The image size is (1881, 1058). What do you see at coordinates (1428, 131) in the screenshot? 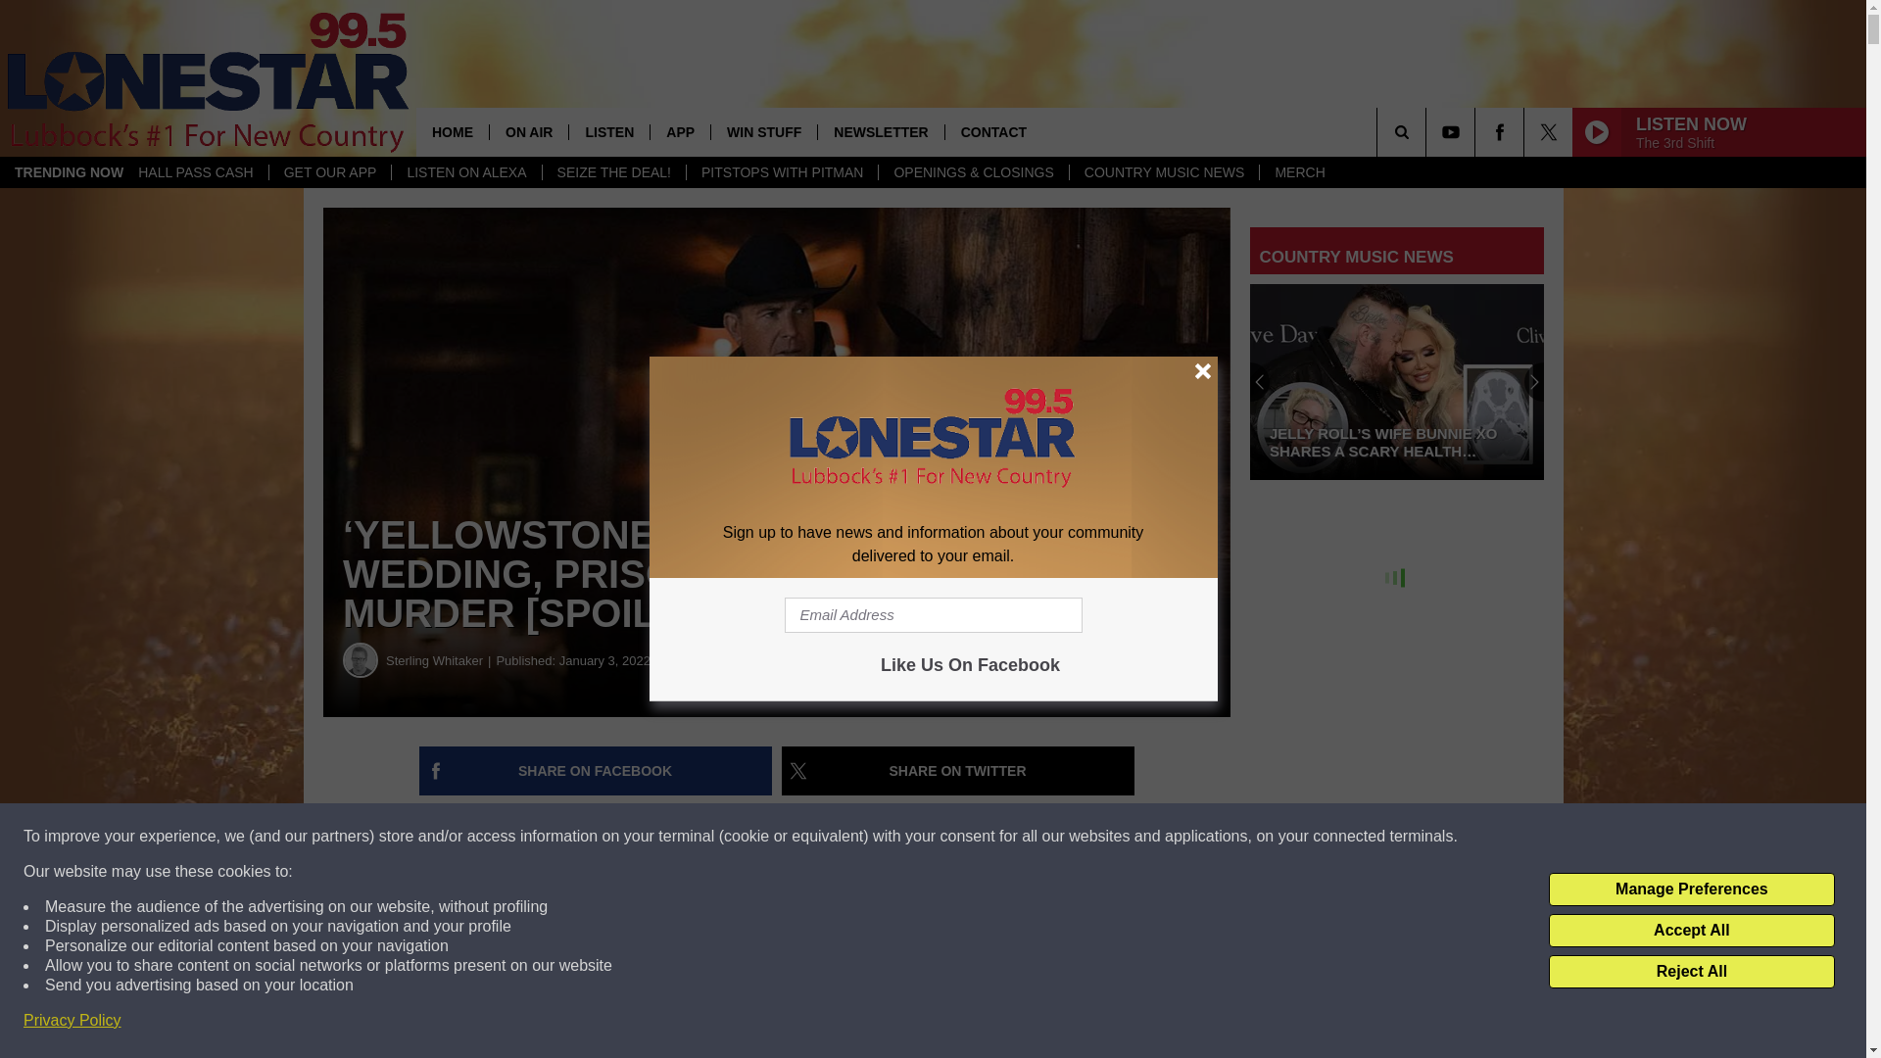
I see `SEARCH` at bounding box center [1428, 131].